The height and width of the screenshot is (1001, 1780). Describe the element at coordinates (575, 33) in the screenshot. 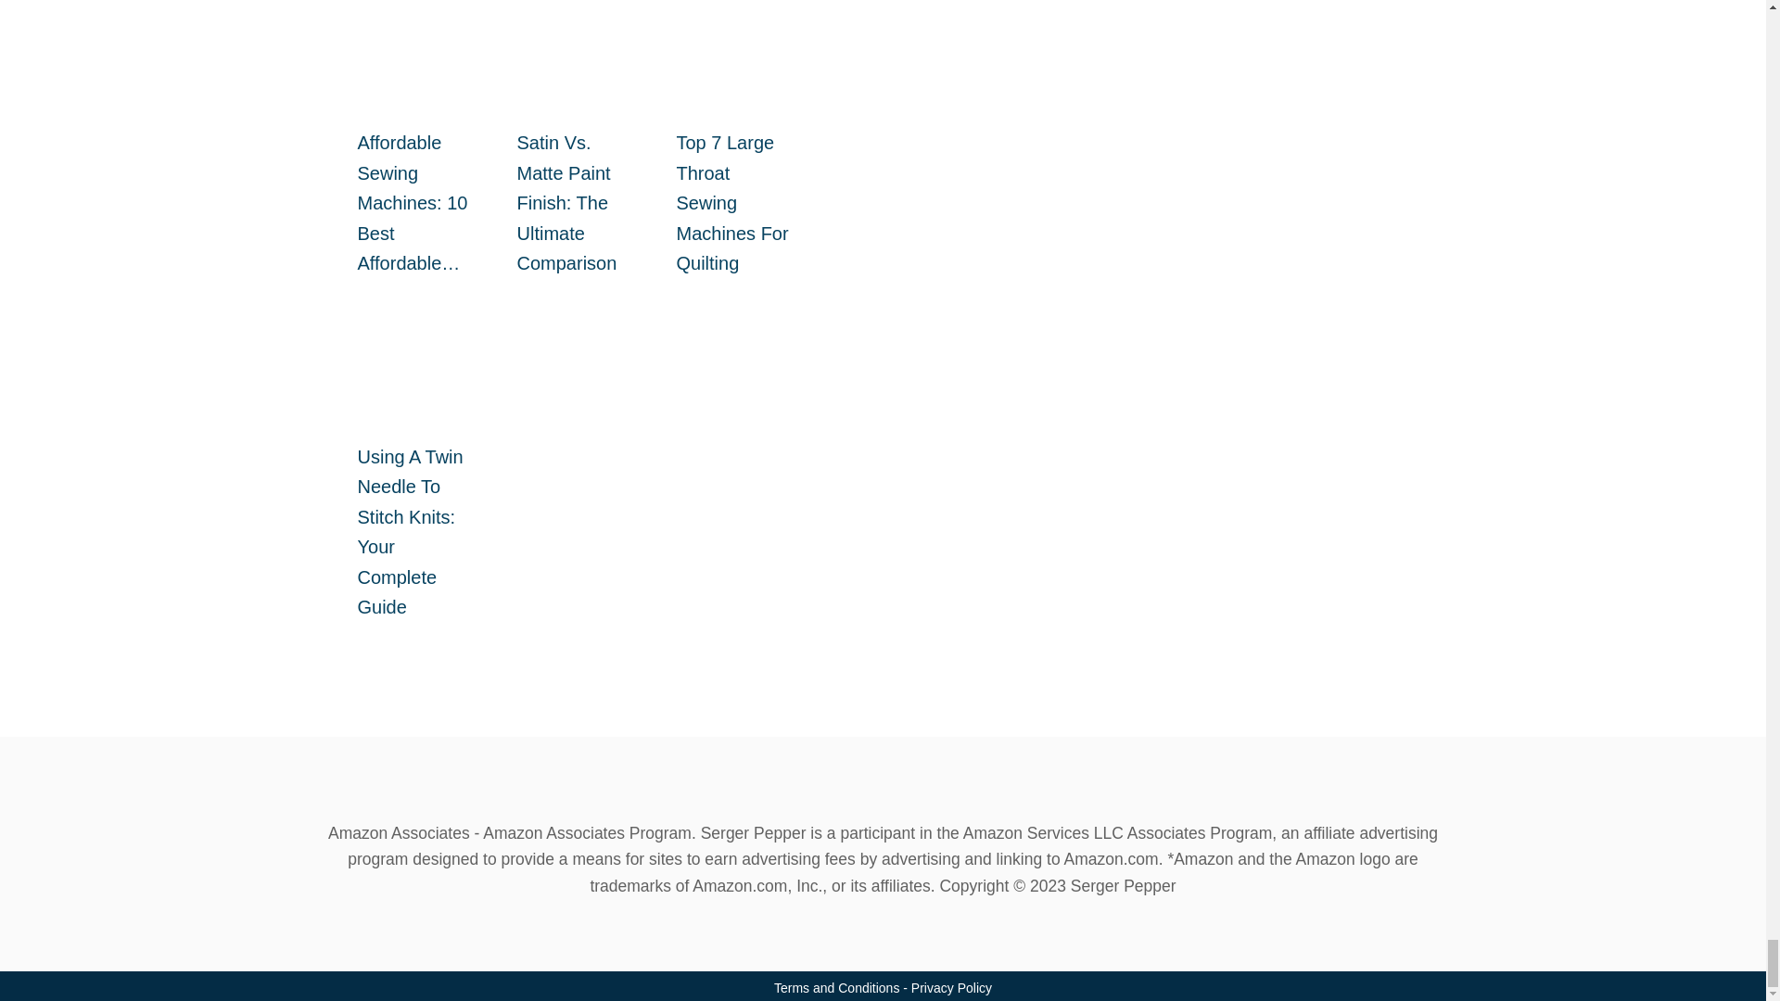

I see `Satin Vs. Matte Paint Finish: The Ultimate Comparison` at that location.